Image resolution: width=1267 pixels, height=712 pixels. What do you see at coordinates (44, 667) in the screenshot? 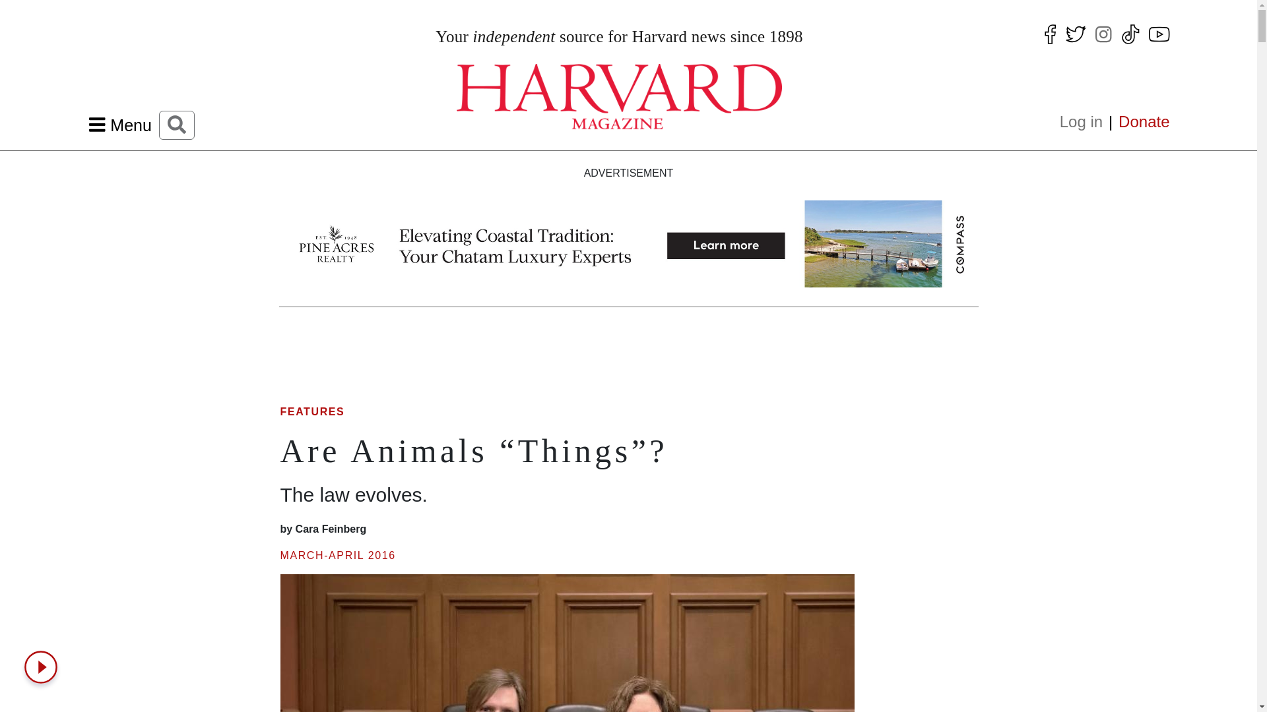
I see `Trinity Audio Player` at bounding box center [44, 667].